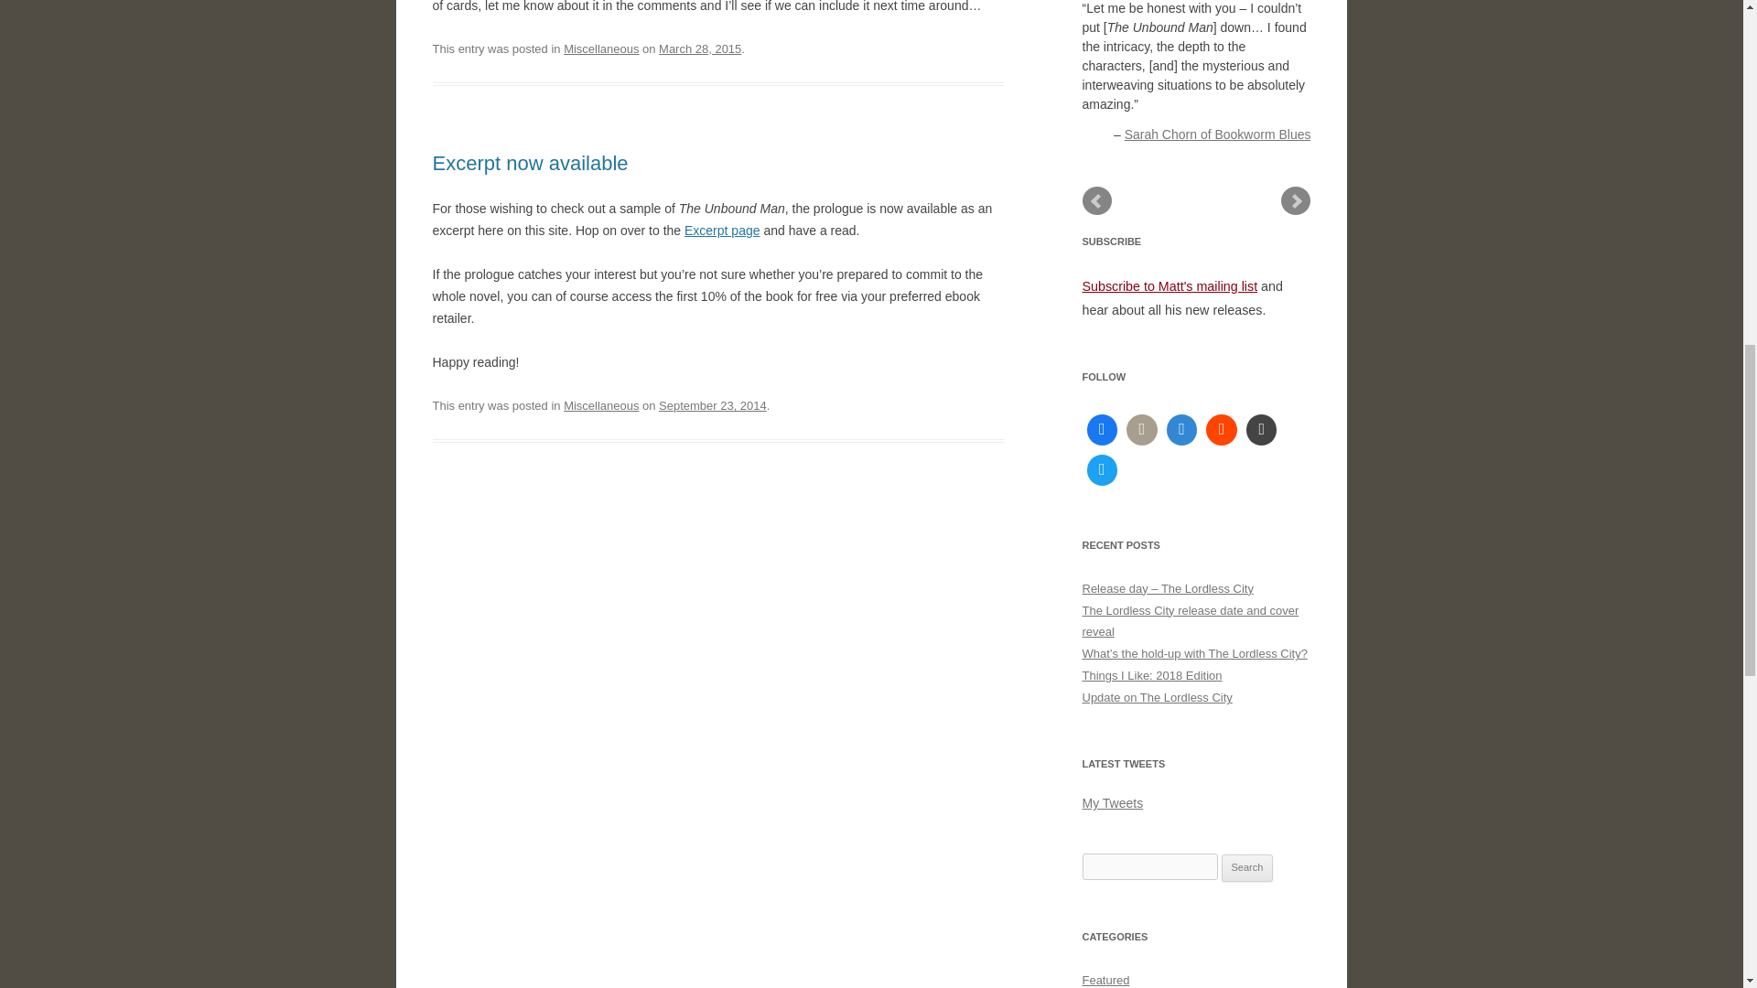  I want to click on Rss, so click(1262, 430).